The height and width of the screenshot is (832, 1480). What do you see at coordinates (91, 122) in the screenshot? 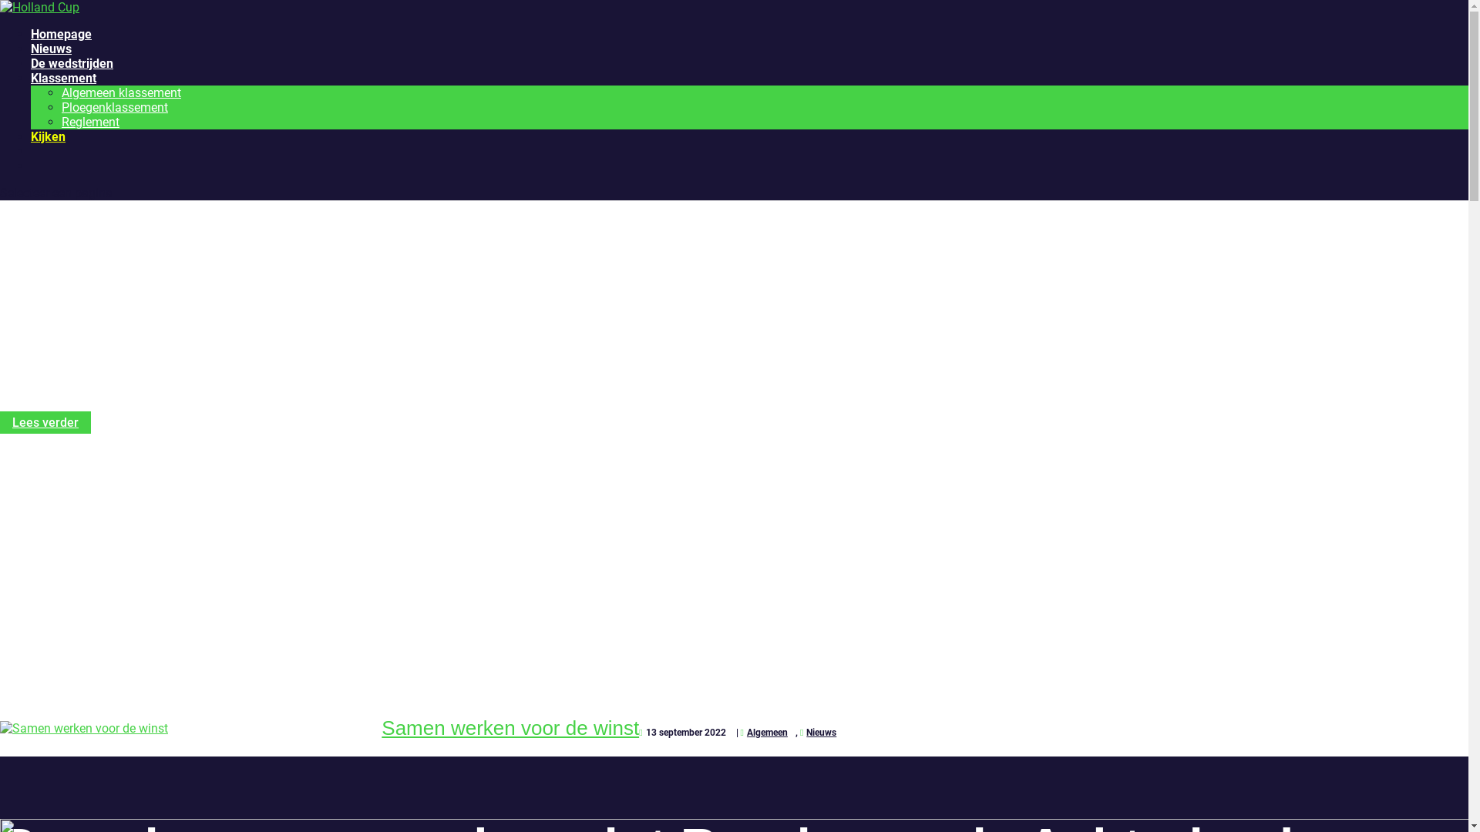
I see `Reglement` at bounding box center [91, 122].